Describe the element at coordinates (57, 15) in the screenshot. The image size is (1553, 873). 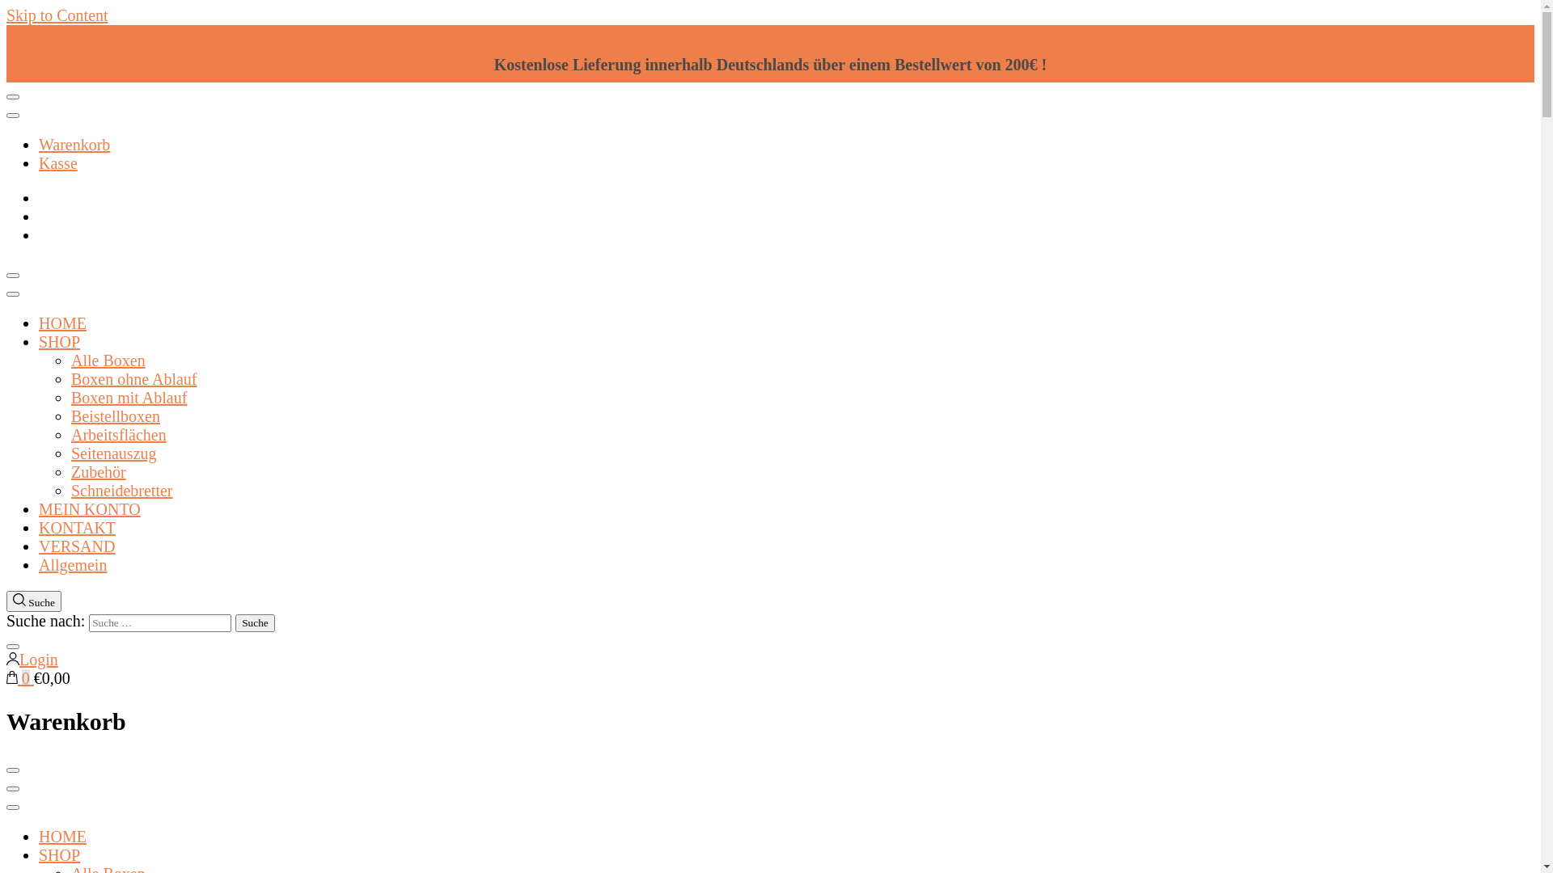
I see `Skip to Content` at that location.